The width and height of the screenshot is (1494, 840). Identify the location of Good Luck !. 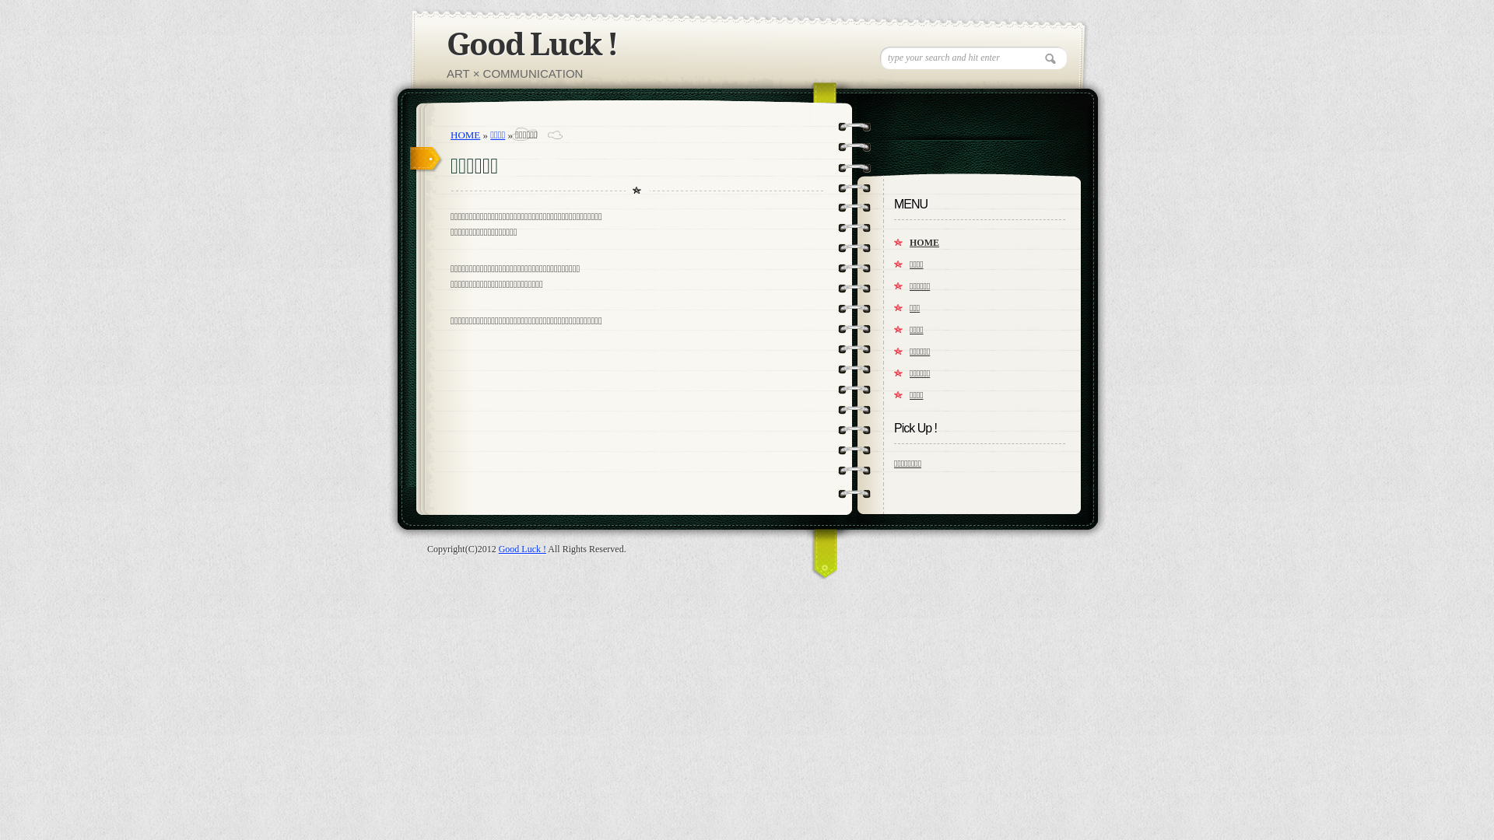
(532, 45).